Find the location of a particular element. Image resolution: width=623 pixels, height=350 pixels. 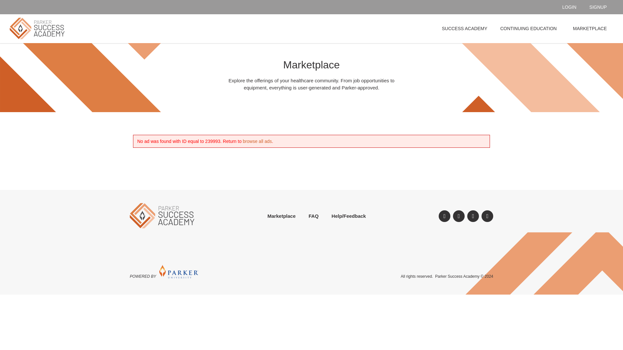

FAQ is located at coordinates (313, 216).